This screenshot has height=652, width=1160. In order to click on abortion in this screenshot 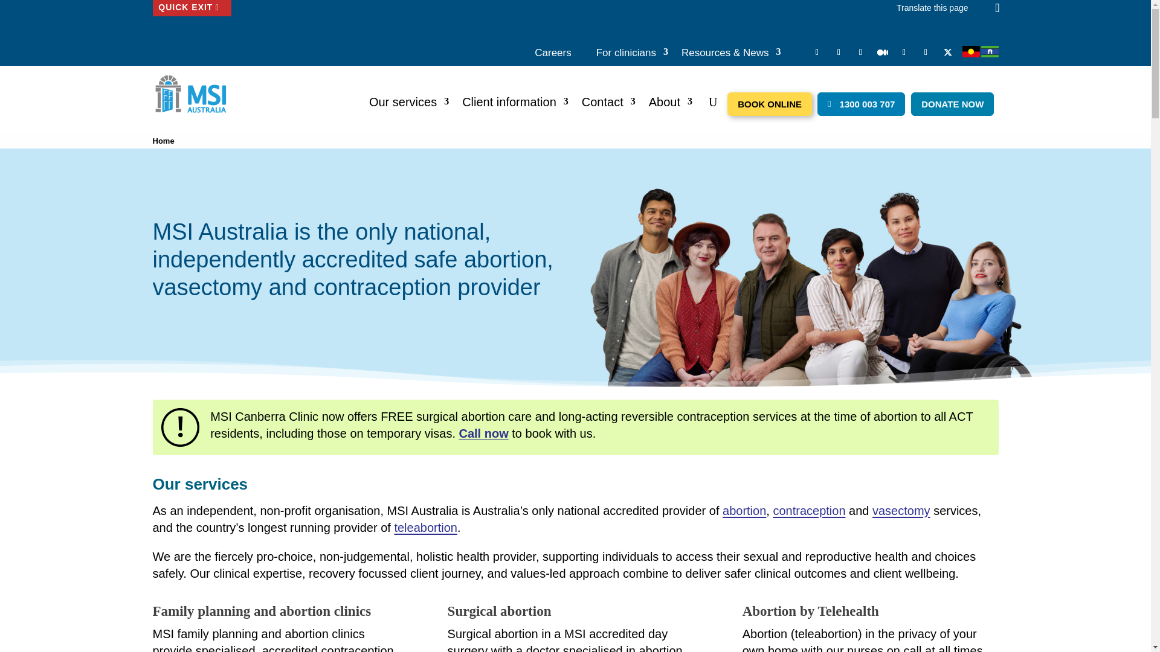, I will do `click(744, 511)`.